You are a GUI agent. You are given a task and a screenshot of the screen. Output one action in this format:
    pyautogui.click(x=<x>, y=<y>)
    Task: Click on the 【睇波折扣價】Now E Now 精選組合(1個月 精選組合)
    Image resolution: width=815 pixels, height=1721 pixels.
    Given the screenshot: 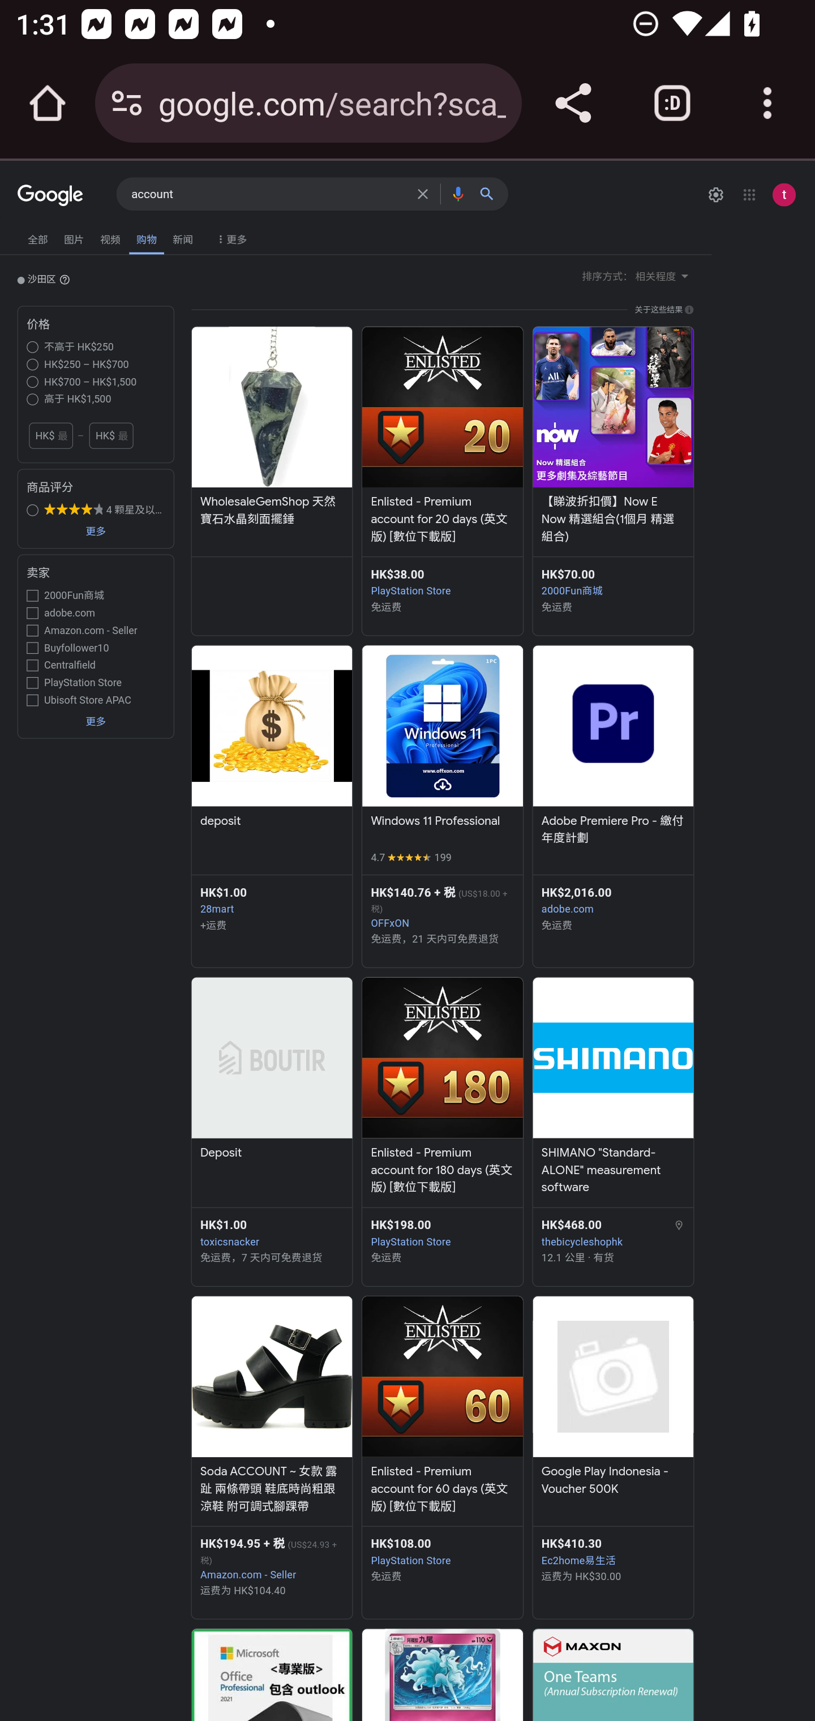 What is the action you would take?
    pyautogui.click(x=612, y=520)
    